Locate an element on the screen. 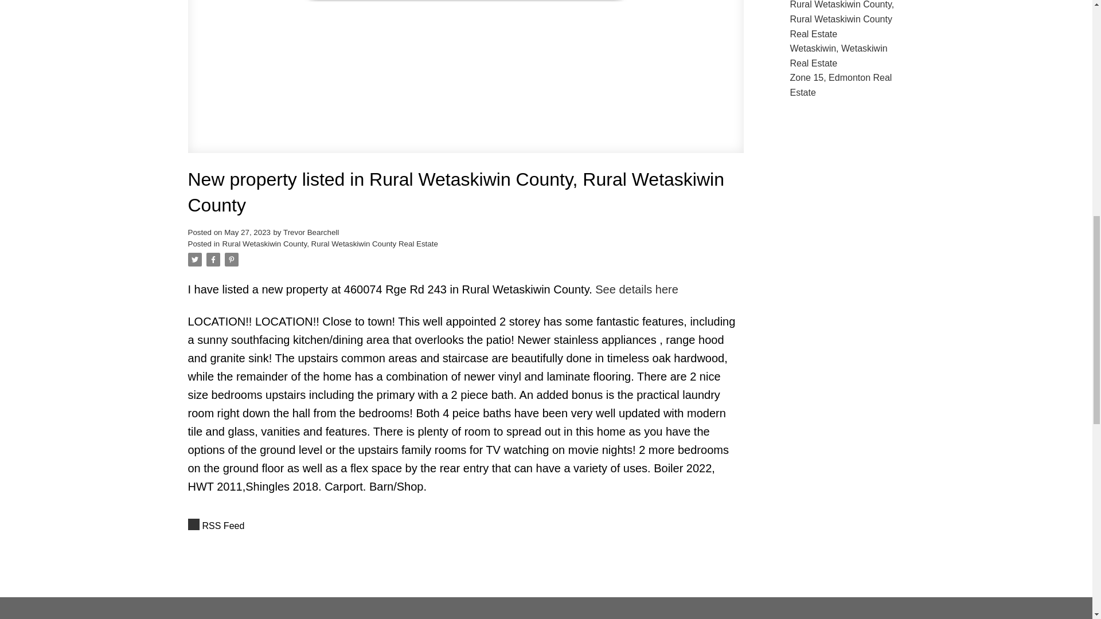  Rural Wetaskiwin County, Rural Wetaskiwin County Real Estate is located at coordinates (330, 244).